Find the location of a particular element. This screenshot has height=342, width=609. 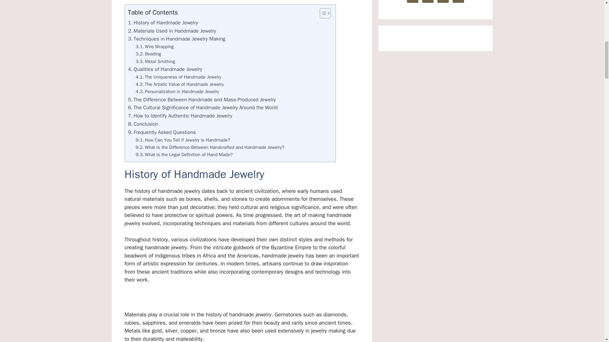

Wire Wrapping is located at coordinates (155, 47).